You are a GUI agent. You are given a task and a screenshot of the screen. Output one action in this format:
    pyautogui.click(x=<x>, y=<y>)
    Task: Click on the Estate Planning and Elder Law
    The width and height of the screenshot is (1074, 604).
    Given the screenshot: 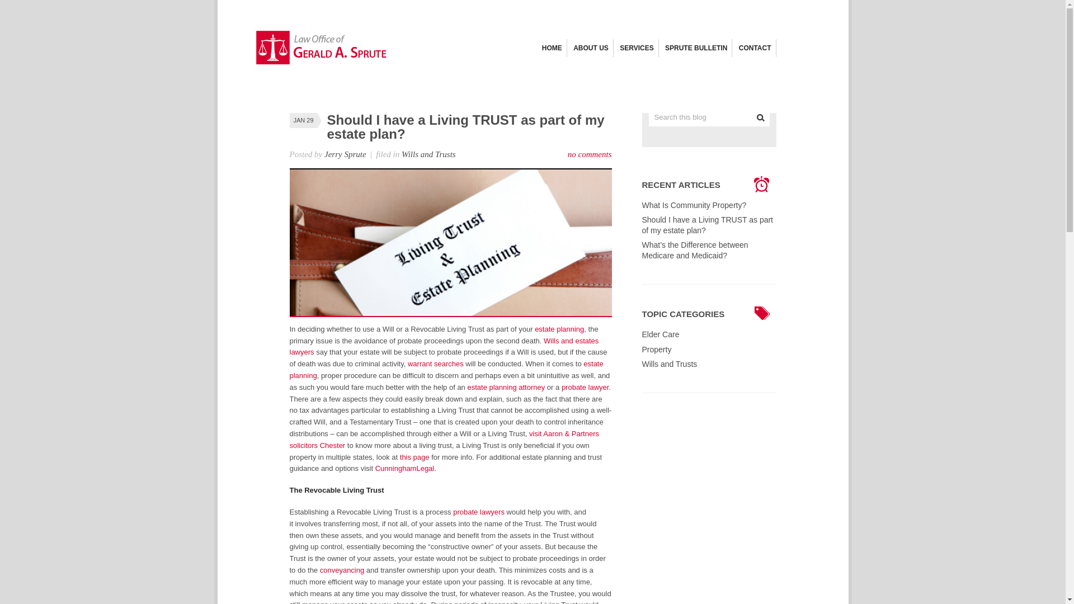 What is the action you would take?
    pyautogui.click(x=323, y=62)
    